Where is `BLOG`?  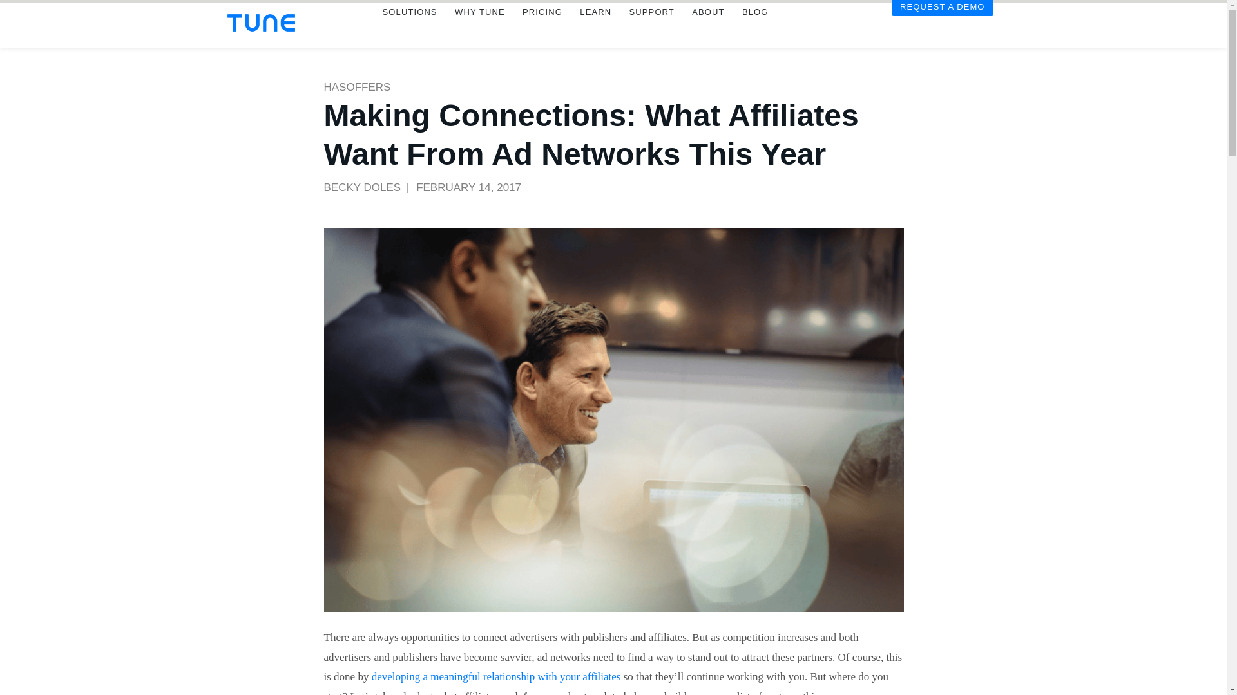 BLOG is located at coordinates (755, 30).